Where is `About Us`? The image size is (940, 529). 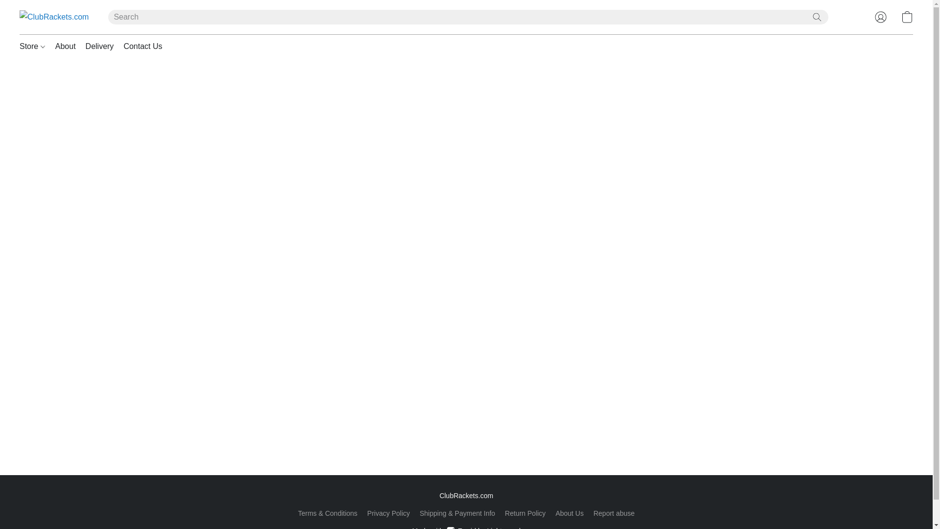
About Us is located at coordinates (569, 513).